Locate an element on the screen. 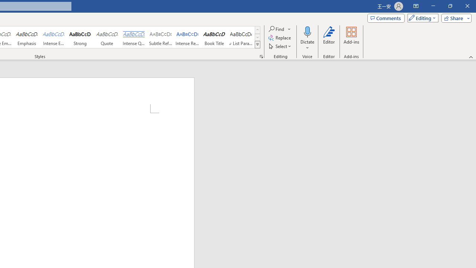 The width and height of the screenshot is (476, 268). Subtle Reference is located at coordinates (161, 37).